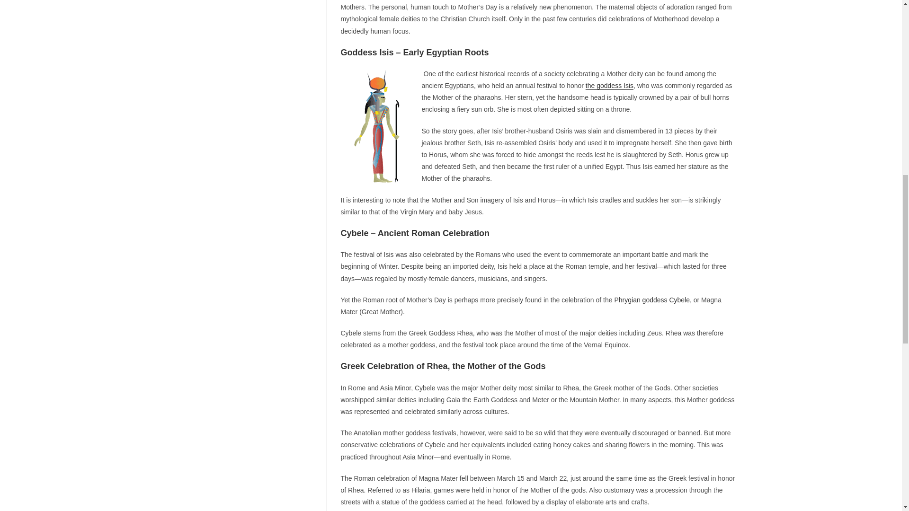 The image size is (909, 511). What do you see at coordinates (609, 85) in the screenshot?
I see `click here` at bounding box center [609, 85].